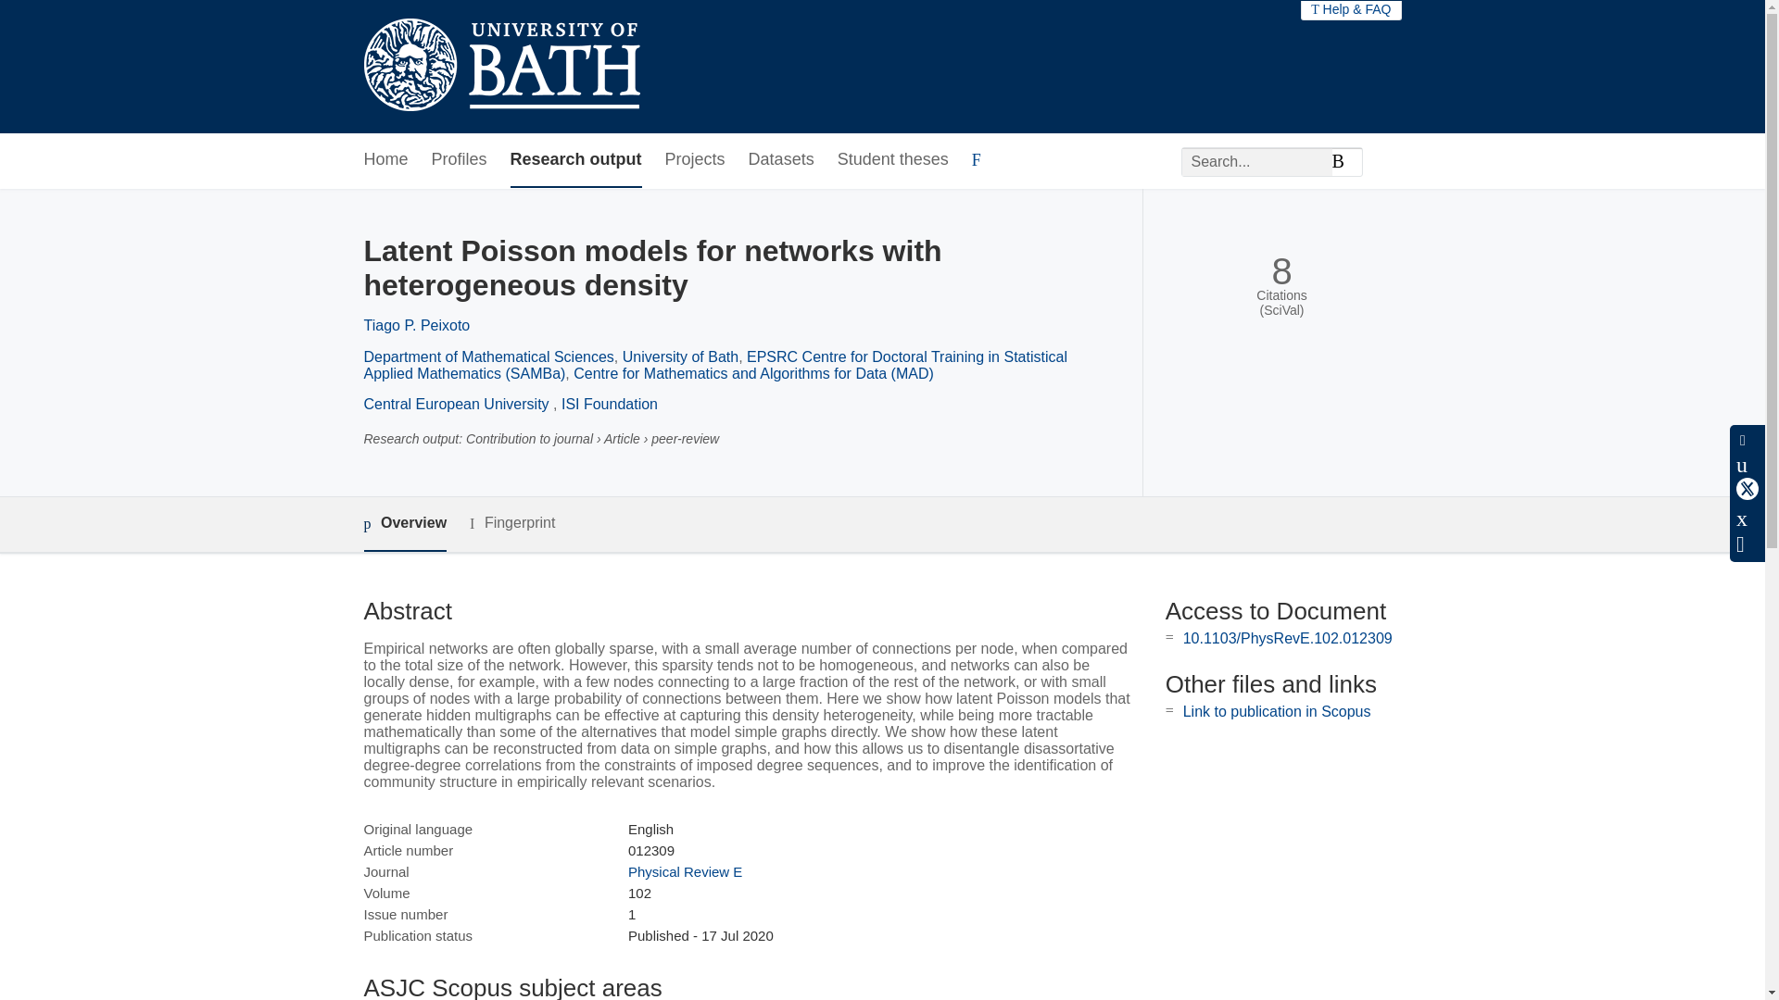 The width and height of the screenshot is (1779, 1000). Describe the element at coordinates (460, 160) in the screenshot. I see `Profiles` at that location.